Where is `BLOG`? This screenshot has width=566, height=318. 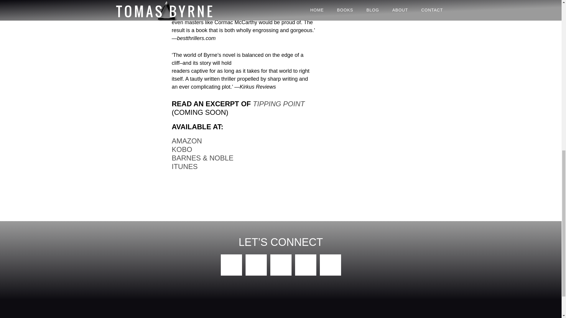 BLOG is located at coordinates (277, 317).